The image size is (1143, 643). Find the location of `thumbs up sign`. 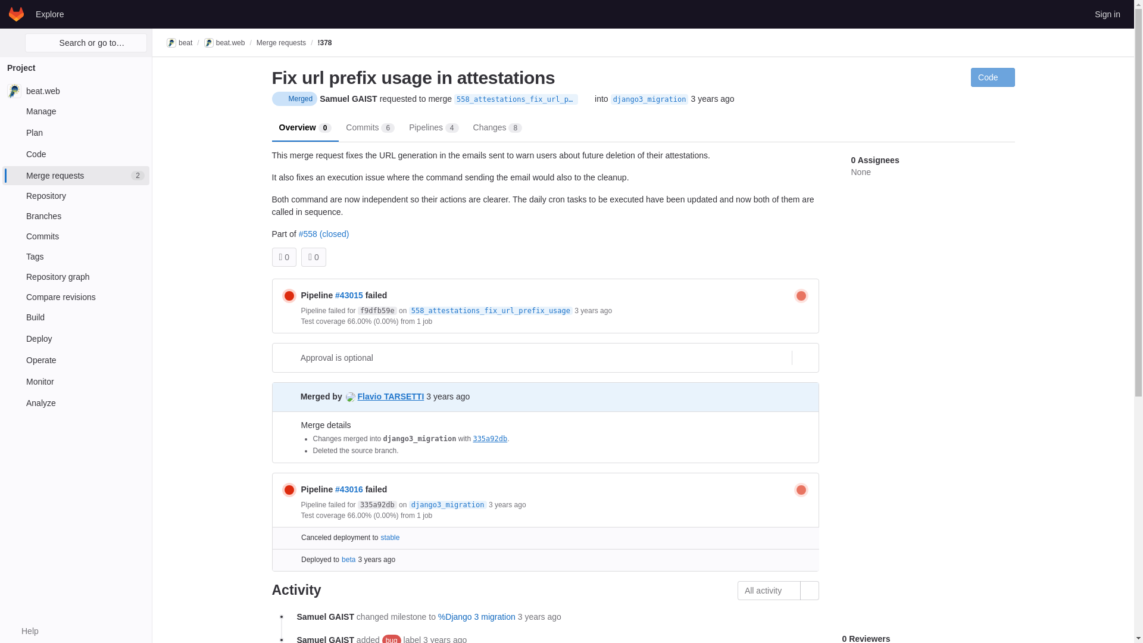

thumbs up sign is located at coordinates (280, 257).